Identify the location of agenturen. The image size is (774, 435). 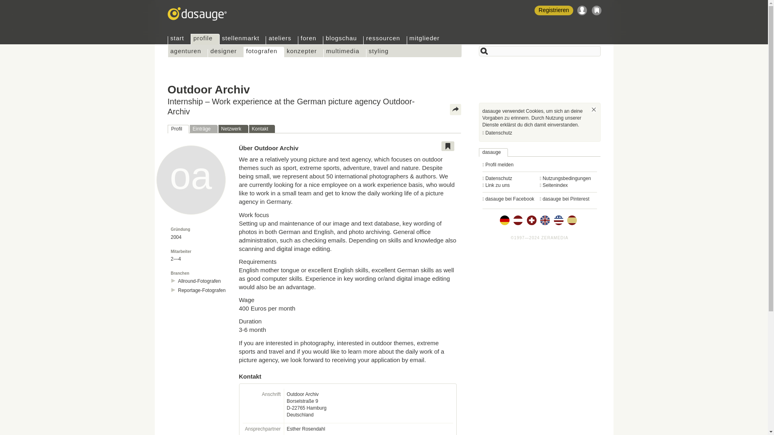
(187, 53).